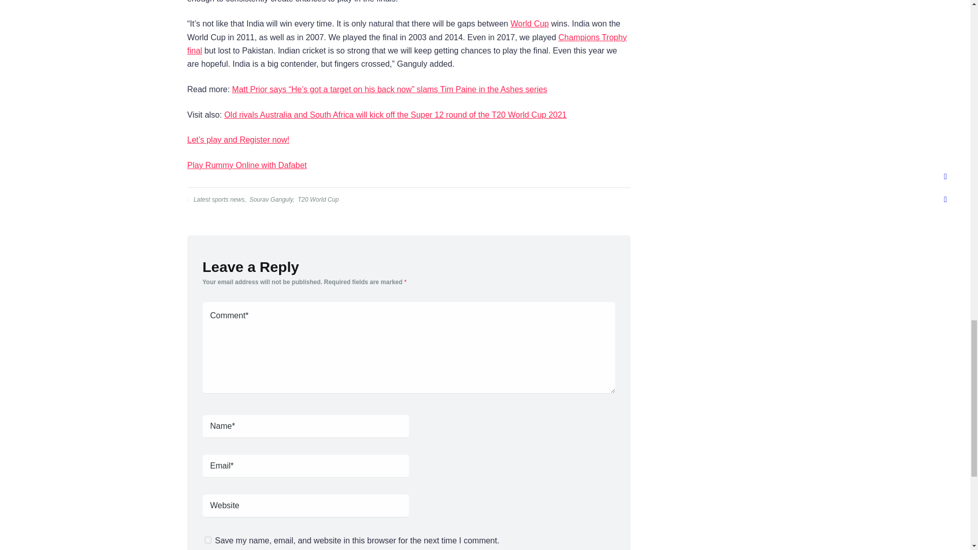 The width and height of the screenshot is (978, 550). I want to click on Champions Trophy final, so click(407, 44).